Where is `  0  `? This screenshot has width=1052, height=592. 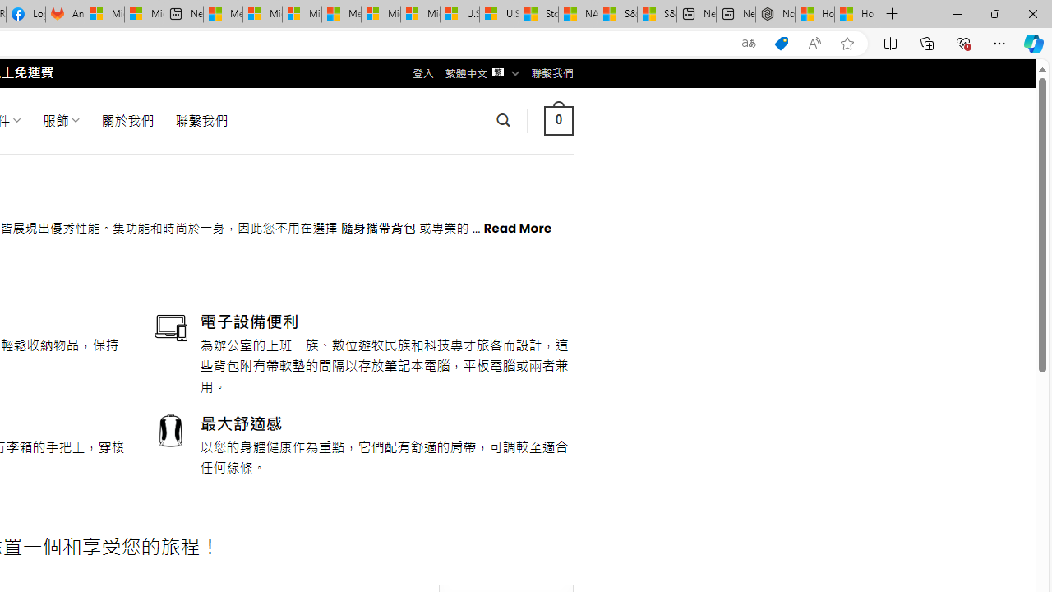   0   is located at coordinates (558, 120).